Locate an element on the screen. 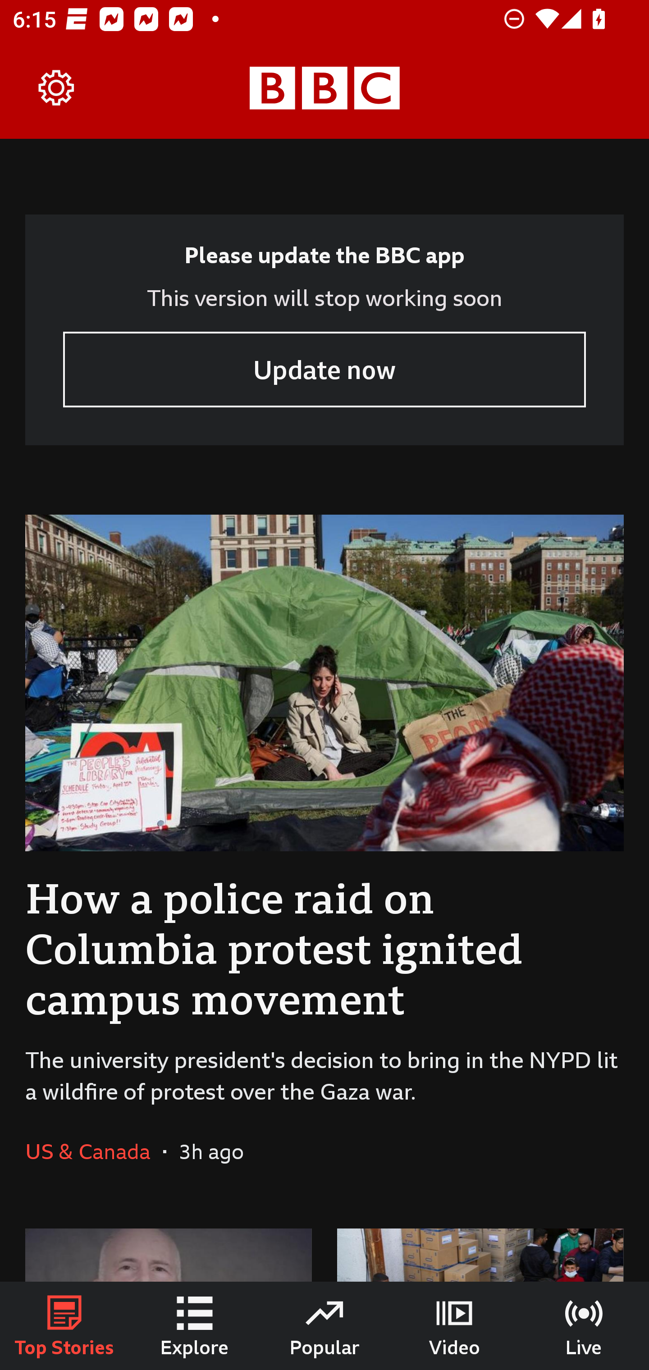 The width and height of the screenshot is (649, 1370). Settings is located at coordinates (57, 88).